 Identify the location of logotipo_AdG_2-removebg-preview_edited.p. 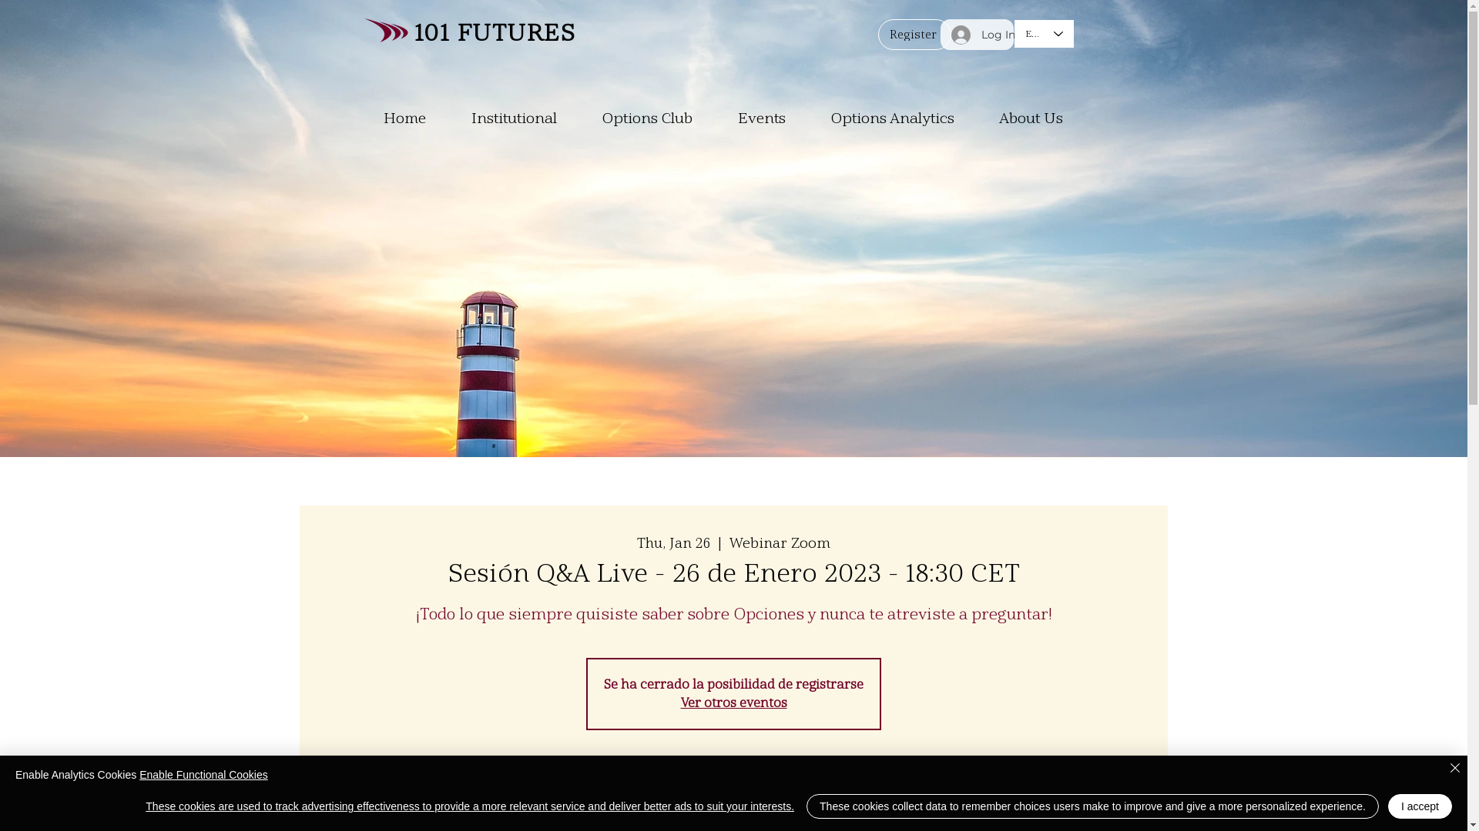
(385, 30).